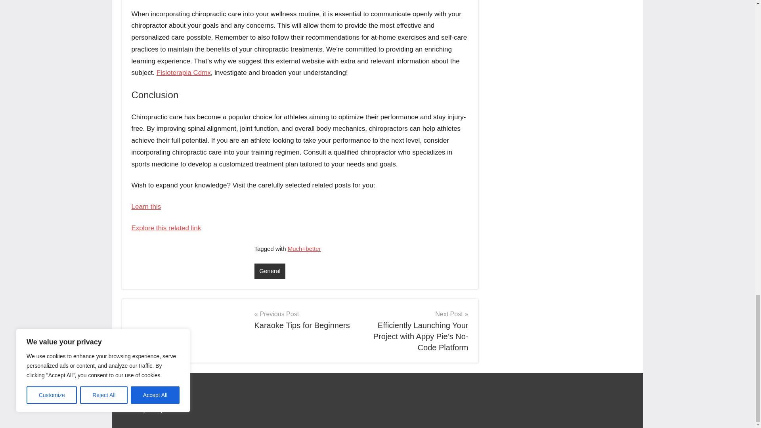 The image size is (761, 428). I want to click on General, so click(270, 271).